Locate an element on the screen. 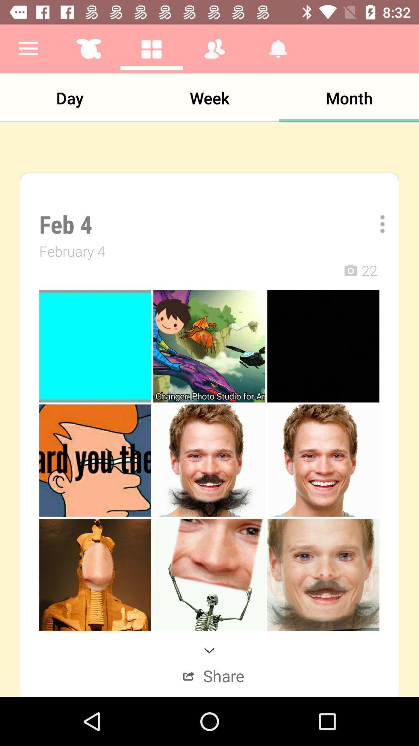 This screenshot has height=746, width=419. jump to week app is located at coordinates (209, 98).